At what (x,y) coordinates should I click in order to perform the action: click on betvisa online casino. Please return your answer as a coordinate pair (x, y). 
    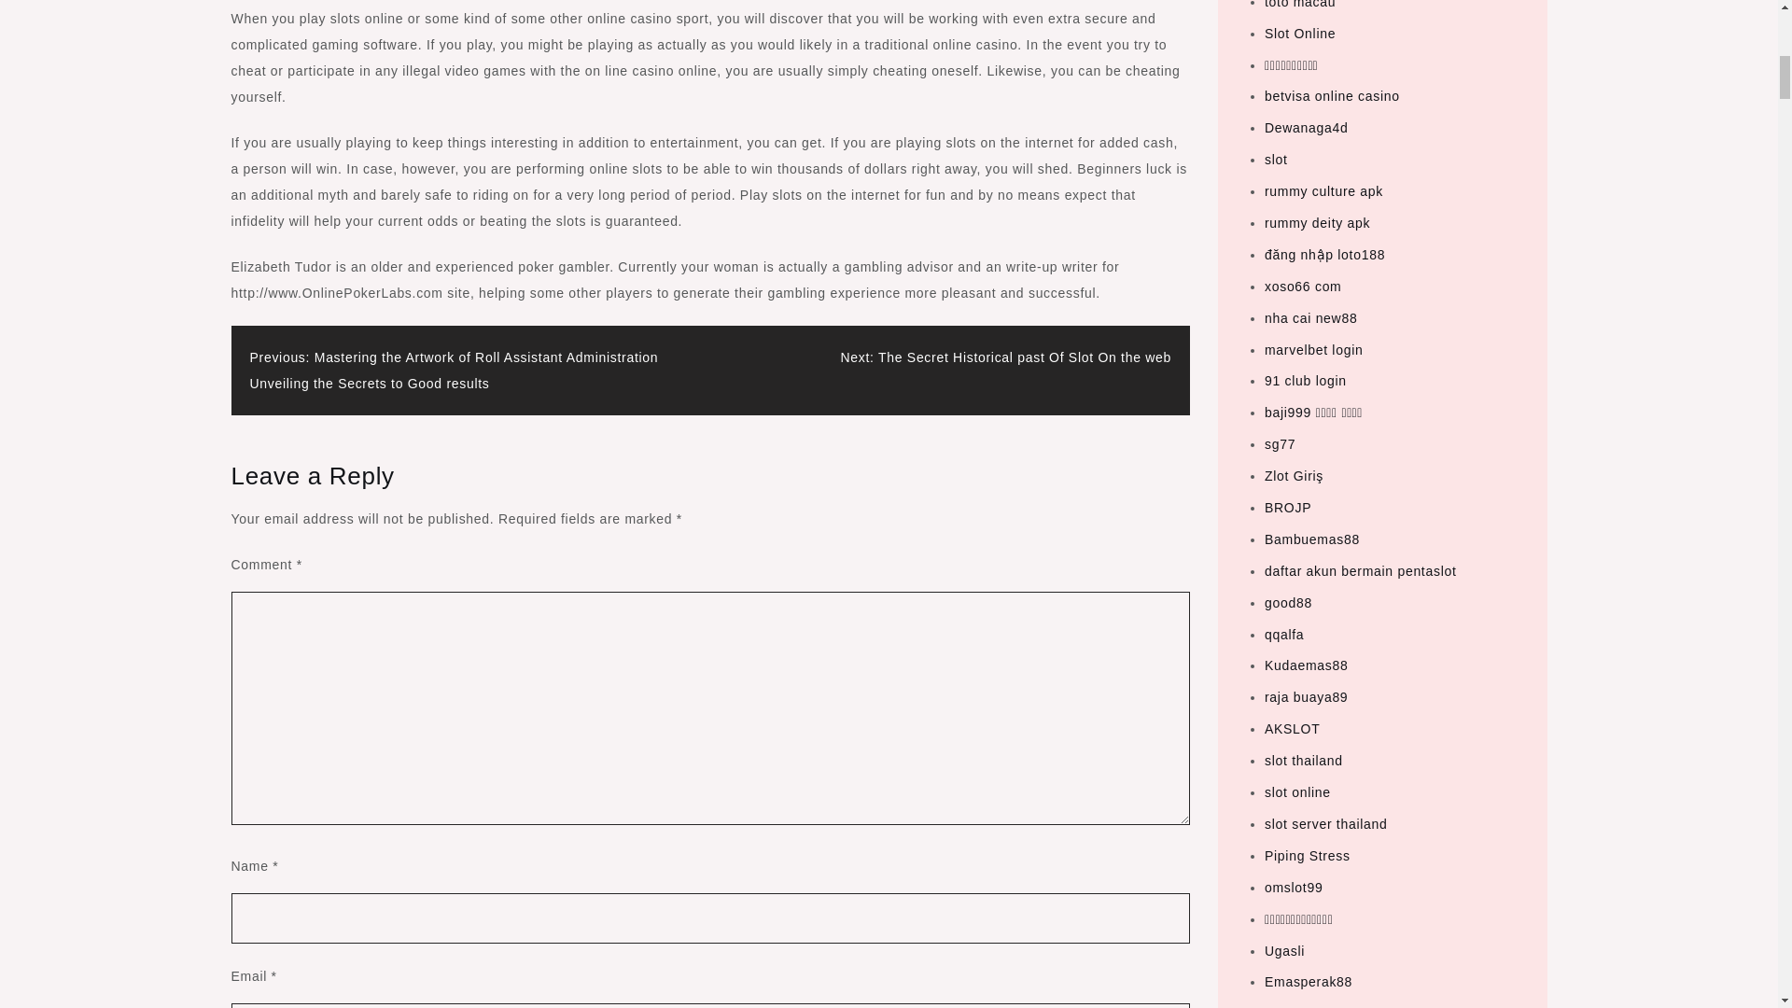
    Looking at the image, I should click on (1332, 96).